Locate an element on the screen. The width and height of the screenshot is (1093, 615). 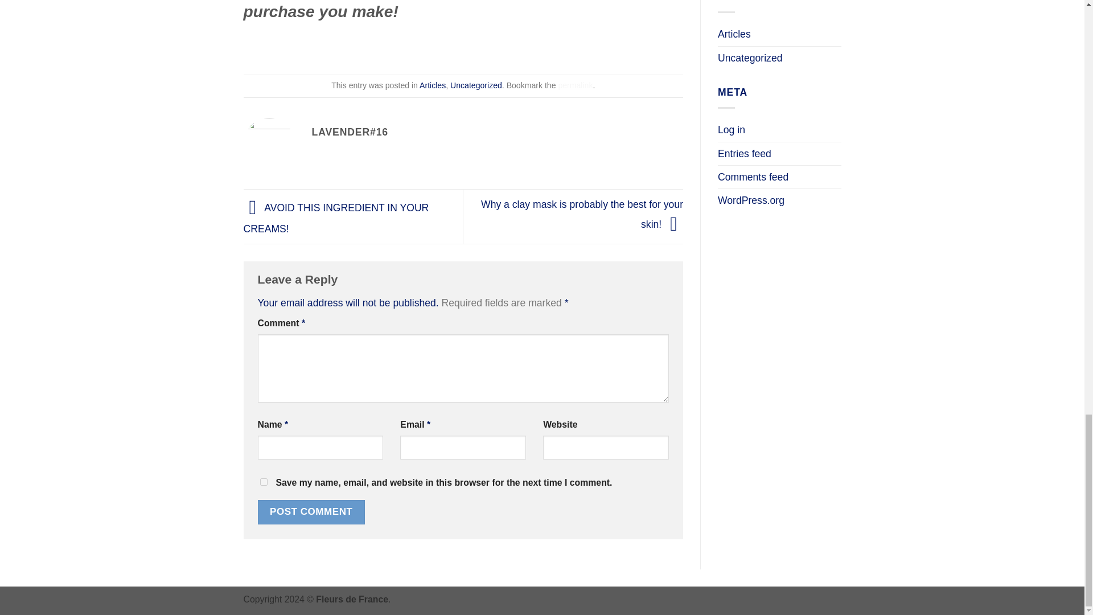
yes is located at coordinates (263, 482).